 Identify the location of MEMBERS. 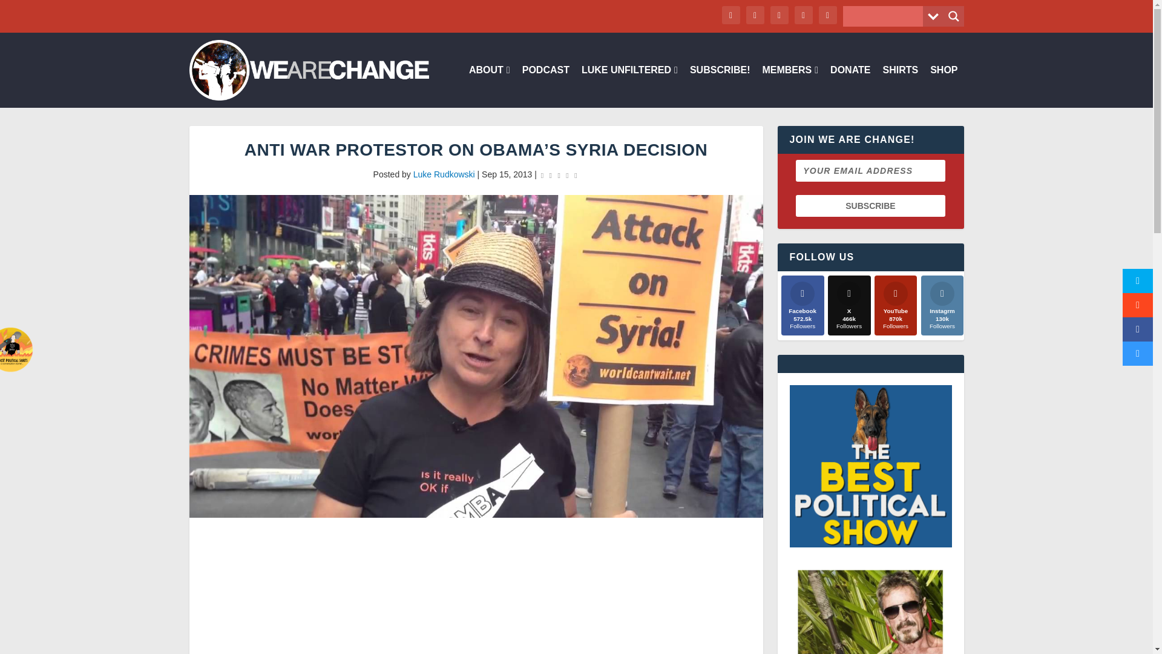
(790, 87).